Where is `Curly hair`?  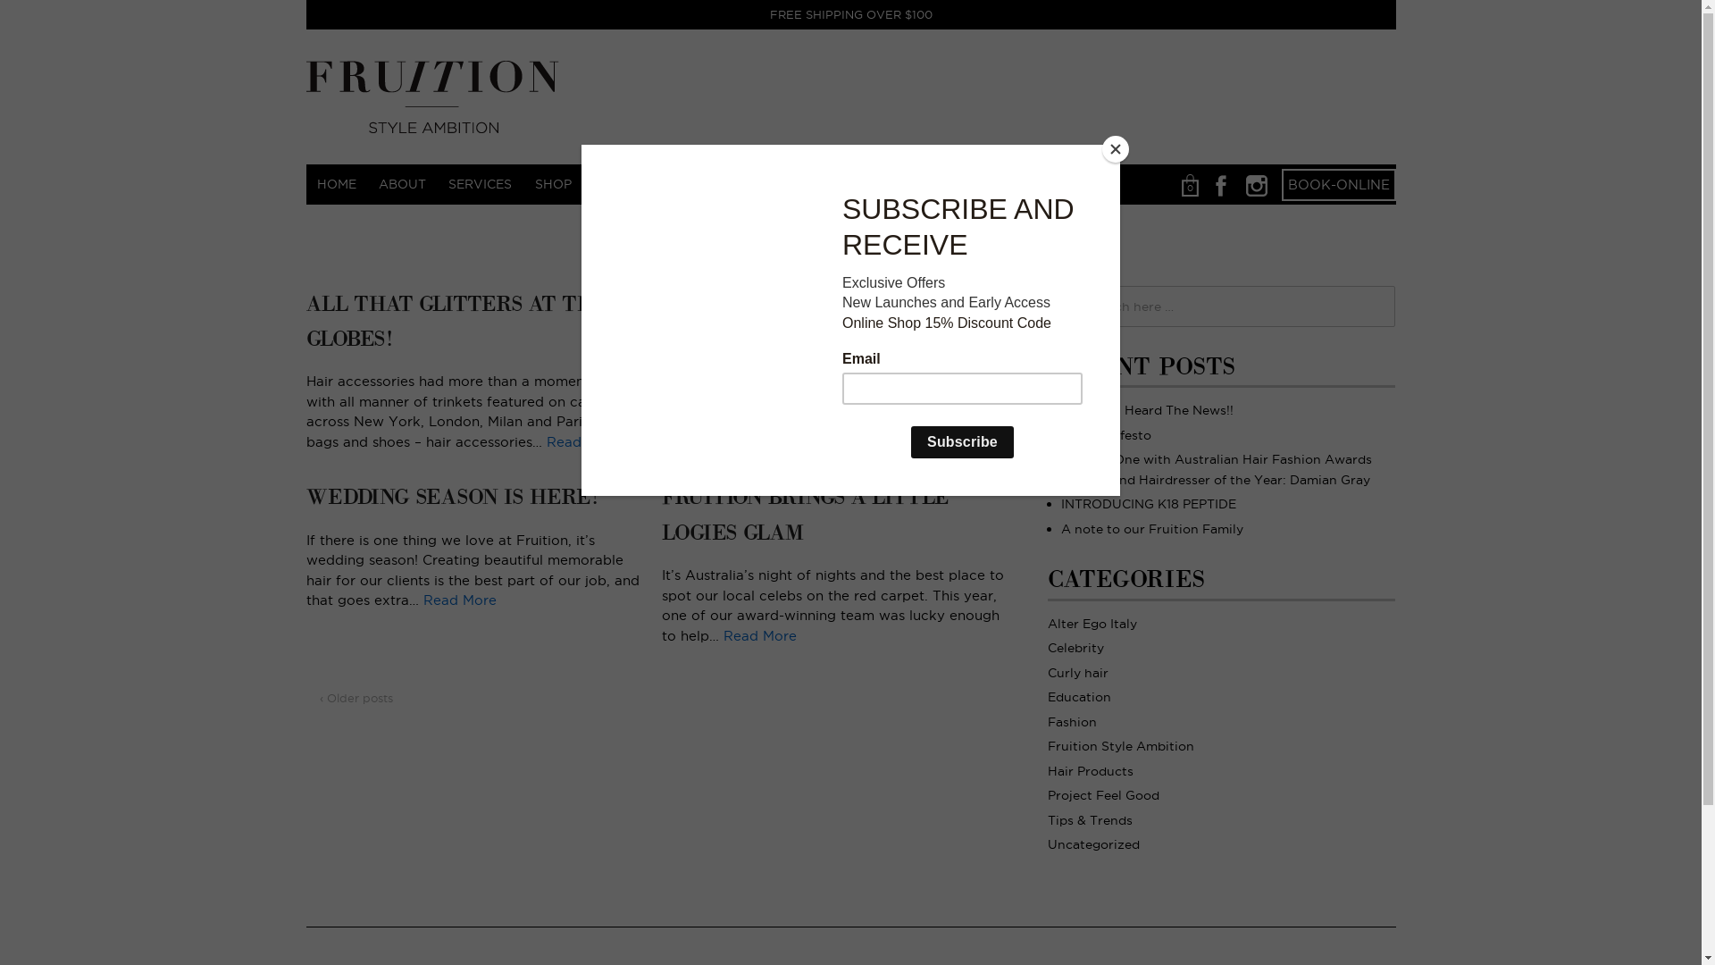 Curly hair is located at coordinates (1078, 672).